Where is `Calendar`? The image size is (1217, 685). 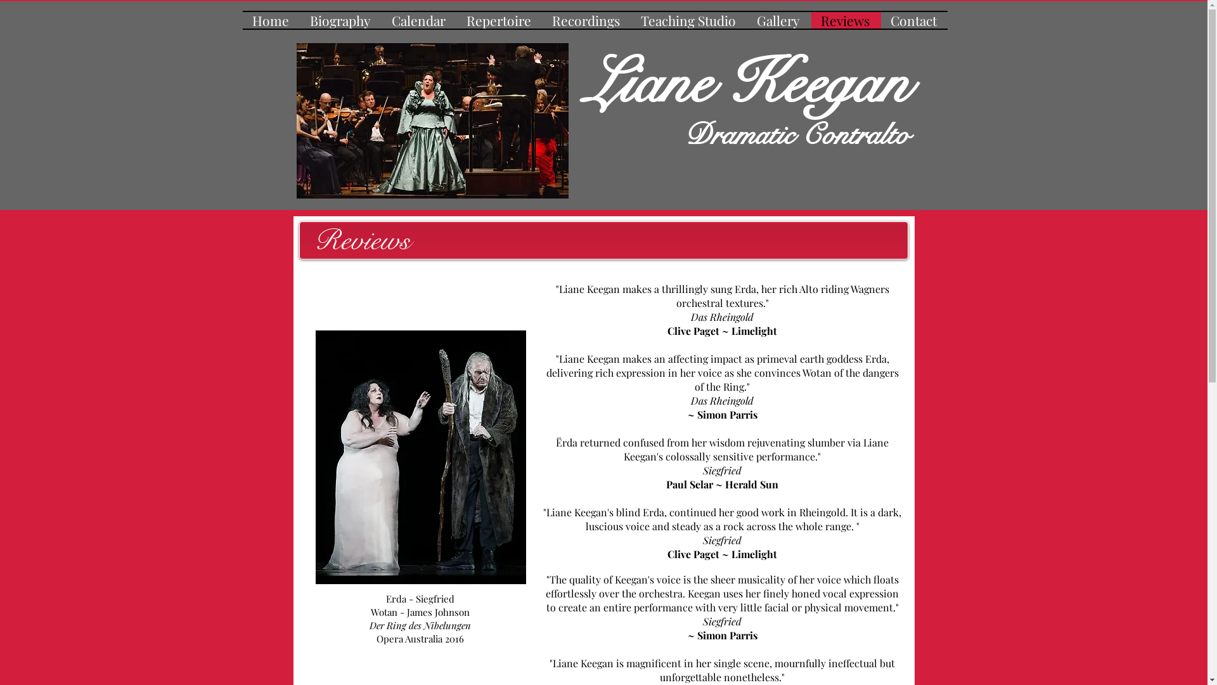
Calendar is located at coordinates (419, 20).